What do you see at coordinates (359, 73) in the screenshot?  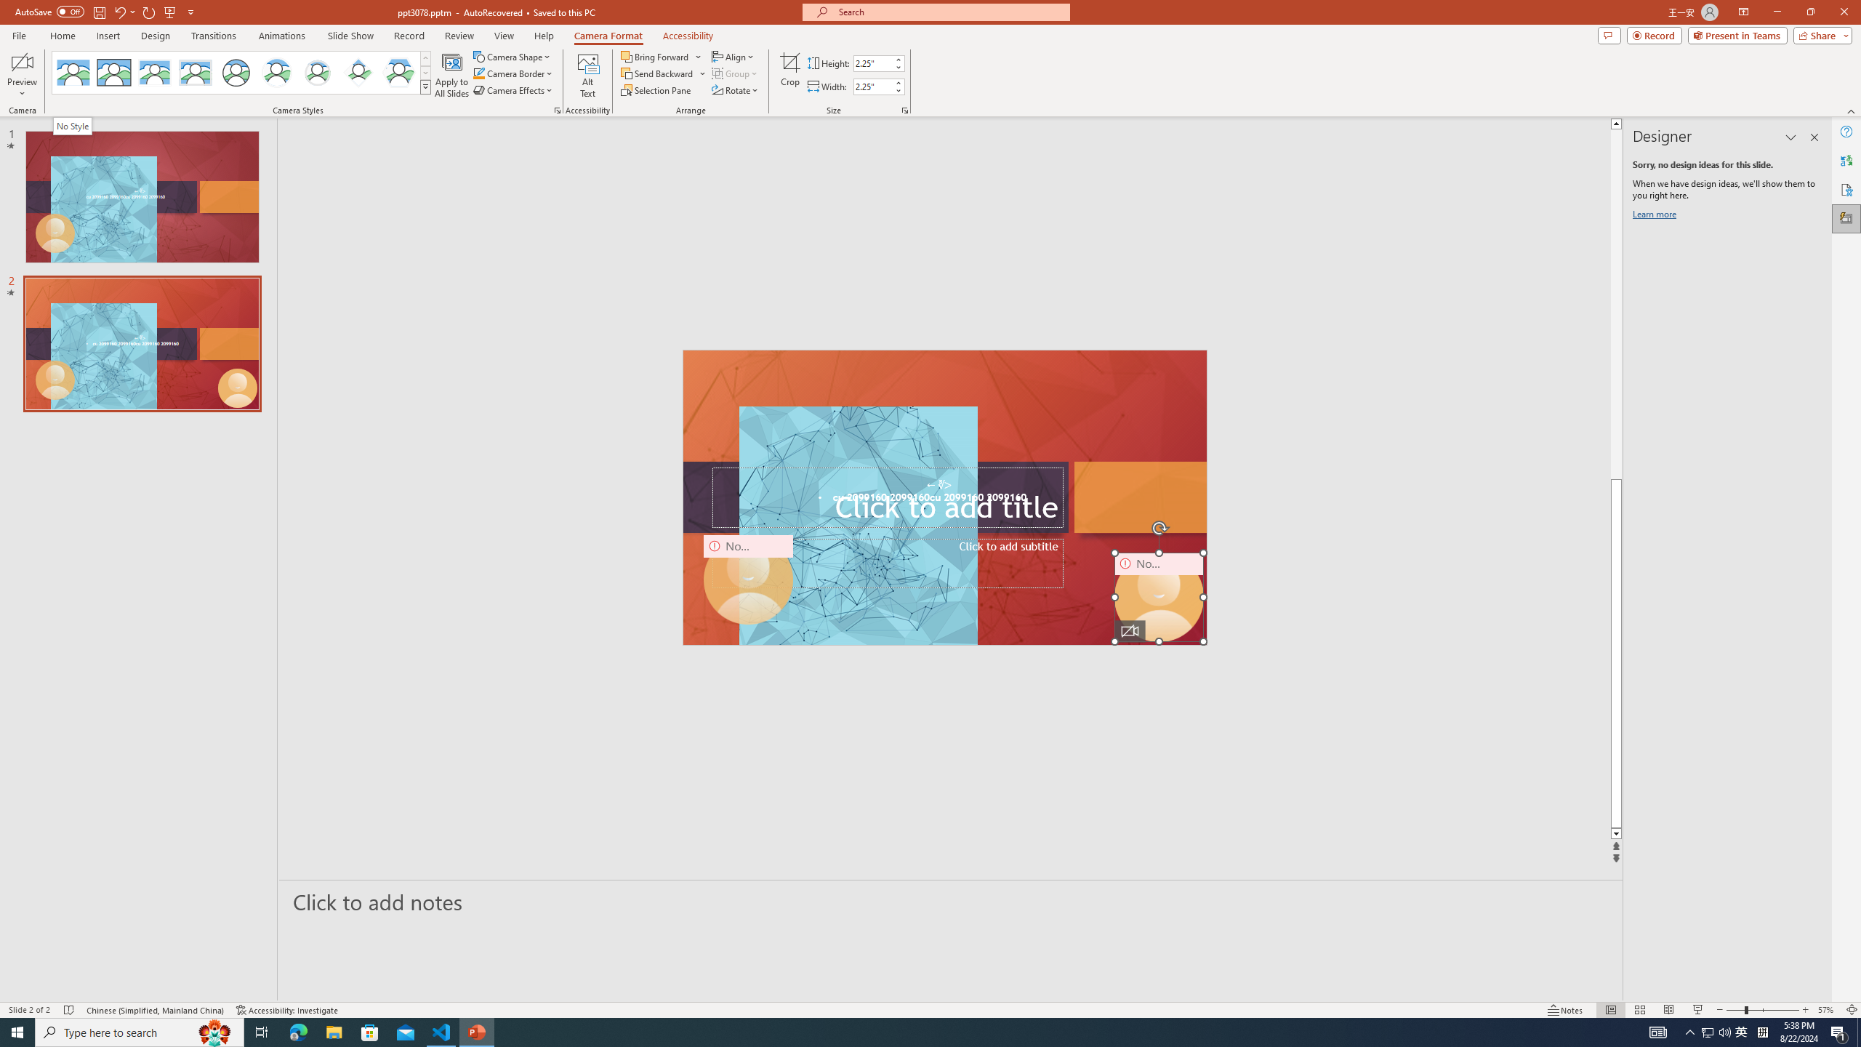 I see `Center Shadow Diamond` at bounding box center [359, 73].